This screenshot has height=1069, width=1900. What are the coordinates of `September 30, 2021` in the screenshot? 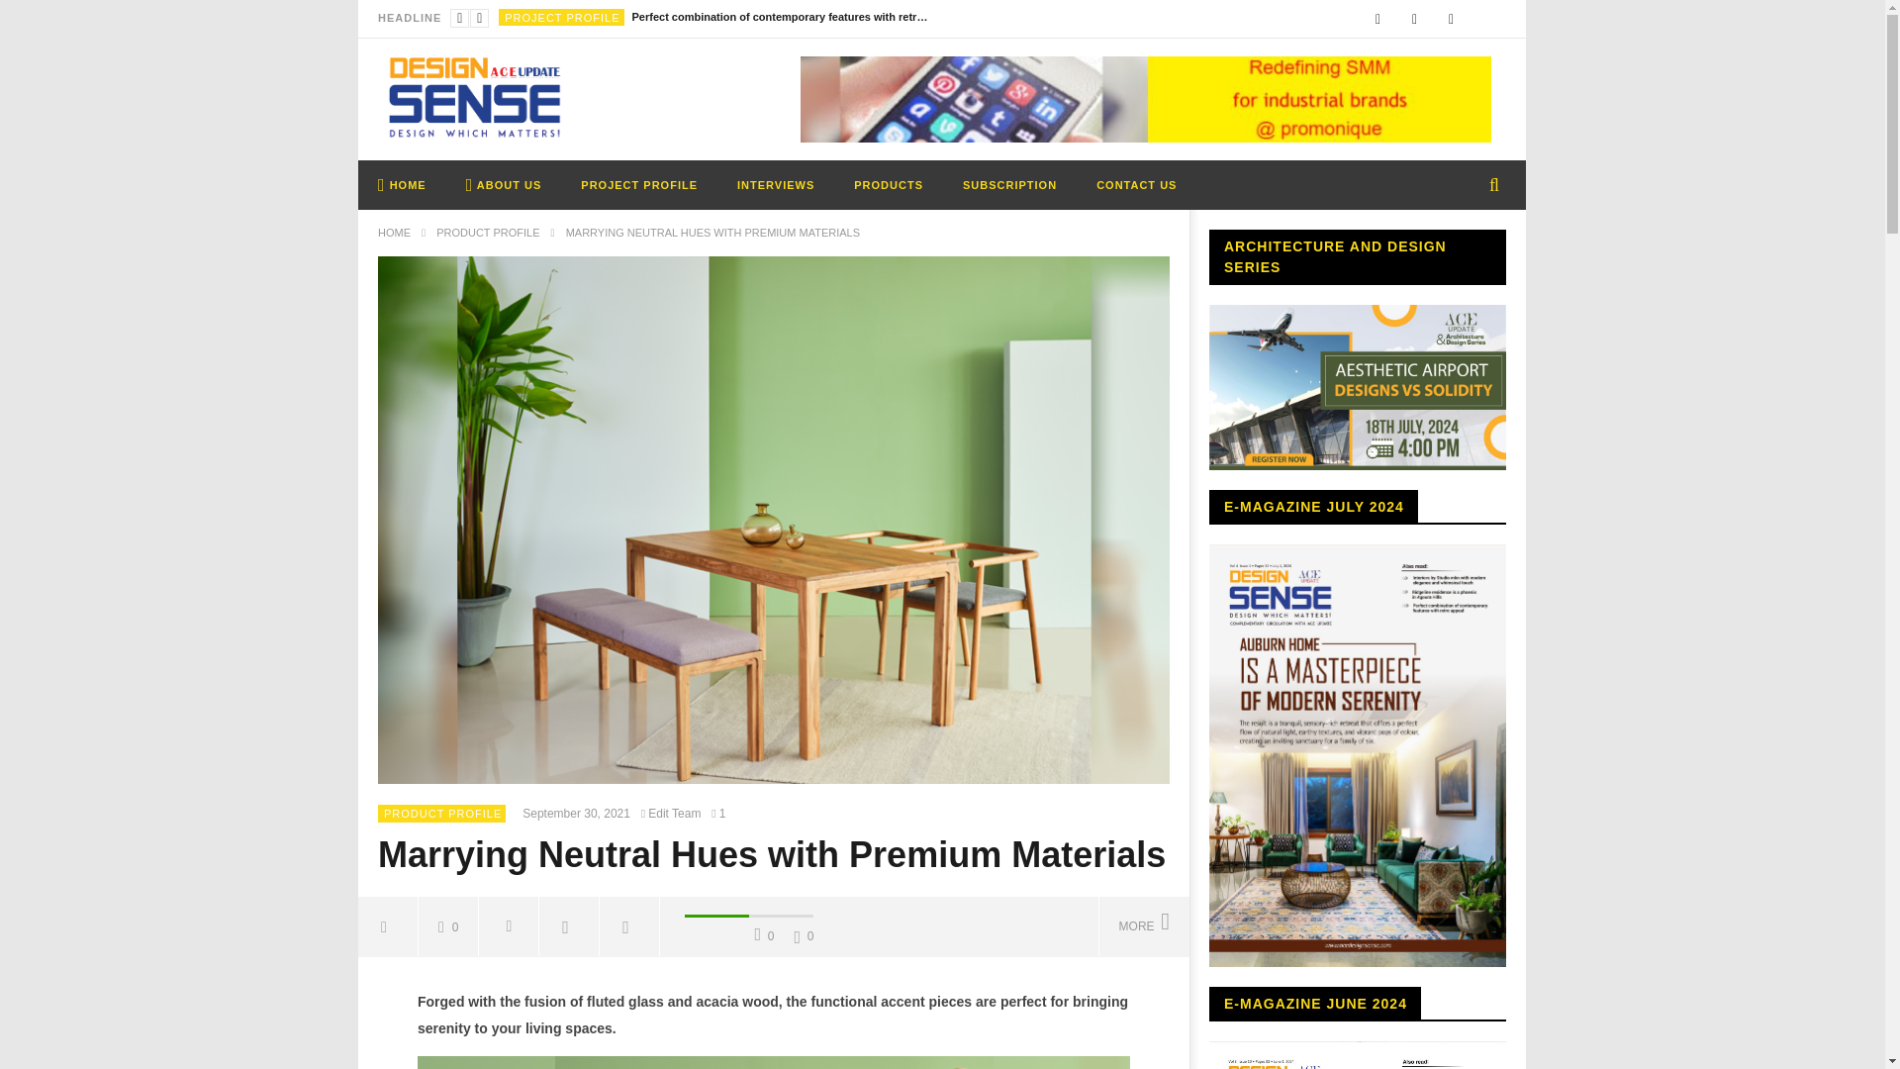 It's located at (580, 814).